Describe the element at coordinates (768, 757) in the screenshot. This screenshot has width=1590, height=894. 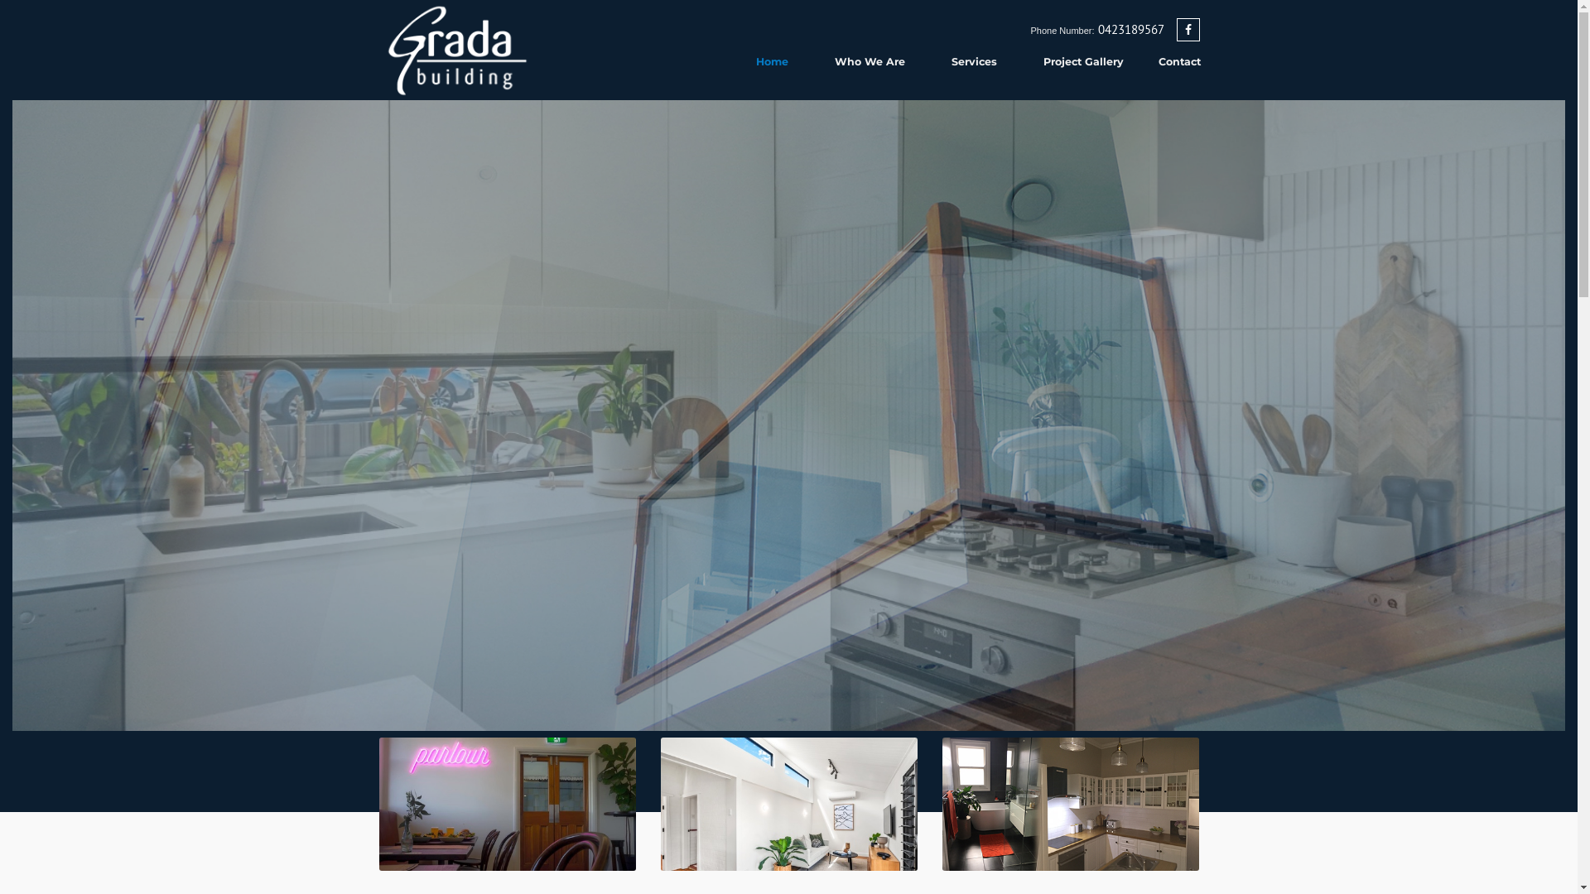
I see `2` at that location.